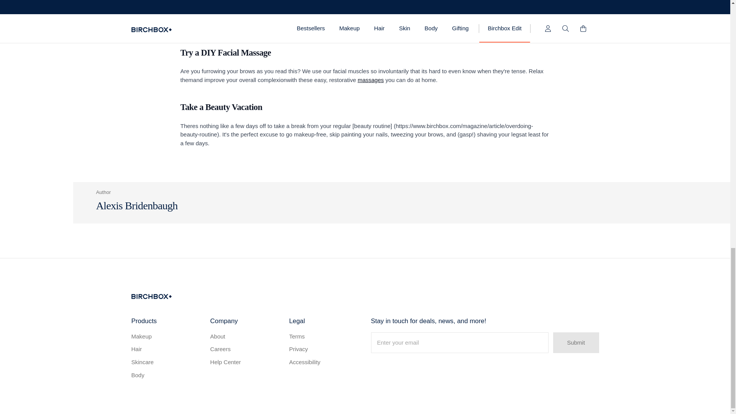 The width and height of the screenshot is (736, 414). What do you see at coordinates (166, 362) in the screenshot?
I see `Skincare` at bounding box center [166, 362].